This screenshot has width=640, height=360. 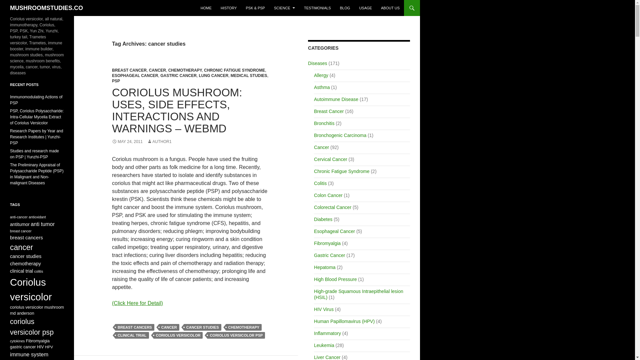 What do you see at coordinates (345, 8) in the screenshot?
I see `BLOG` at bounding box center [345, 8].